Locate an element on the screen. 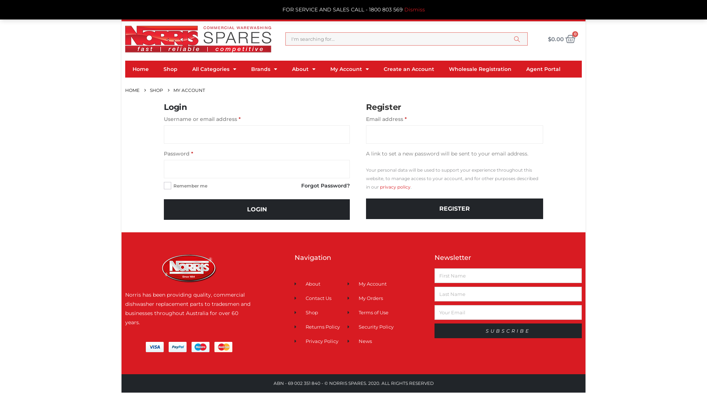 This screenshot has width=707, height=397. All Categories is located at coordinates (214, 69).